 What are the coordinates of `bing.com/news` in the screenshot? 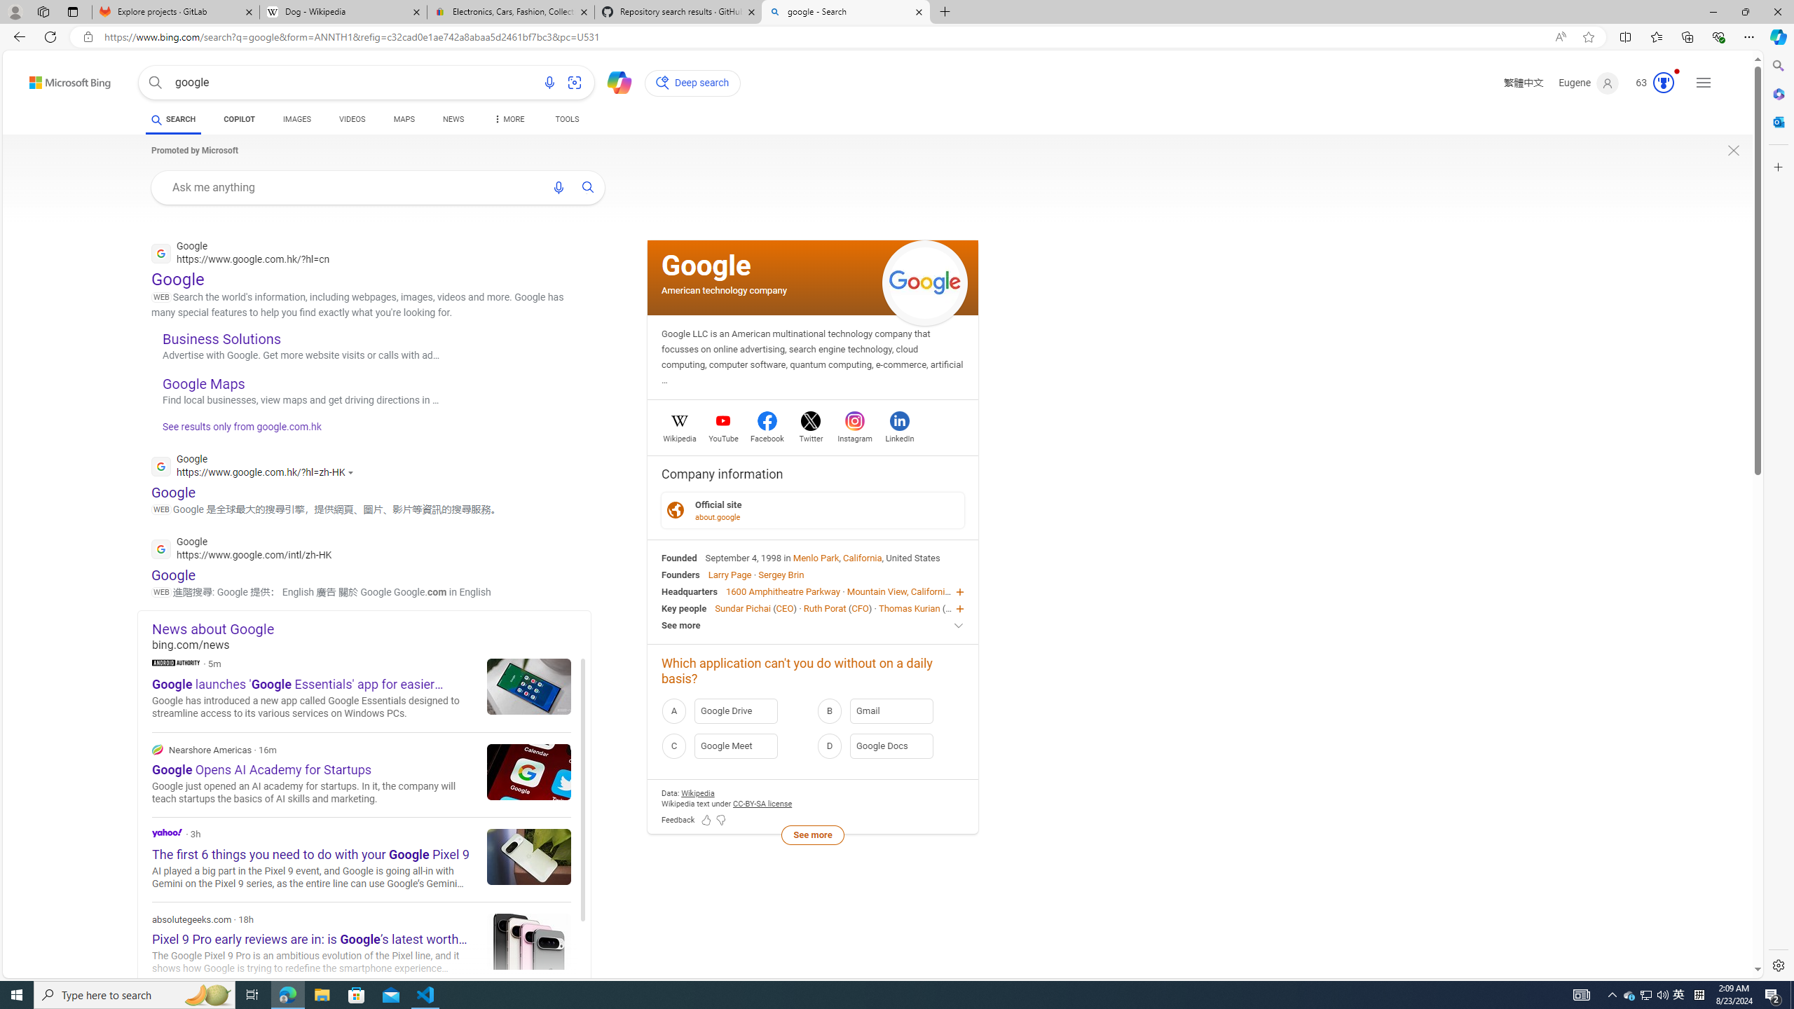 It's located at (371, 645).